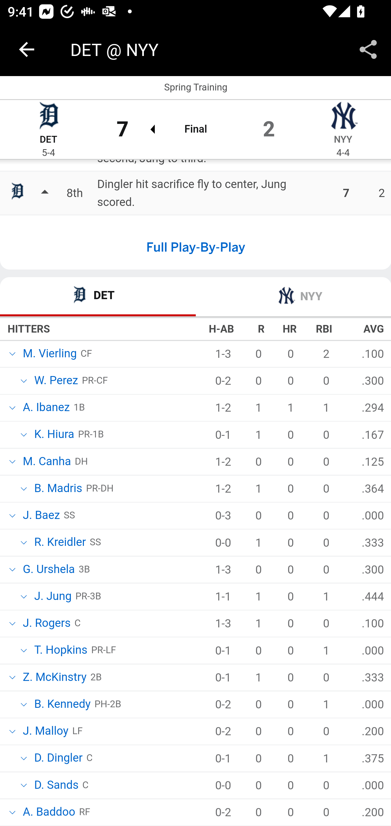 Image resolution: width=391 pixels, height=826 pixels. Describe the element at coordinates (45, 732) in the screenshot. I see `J. Malloy` at that location.